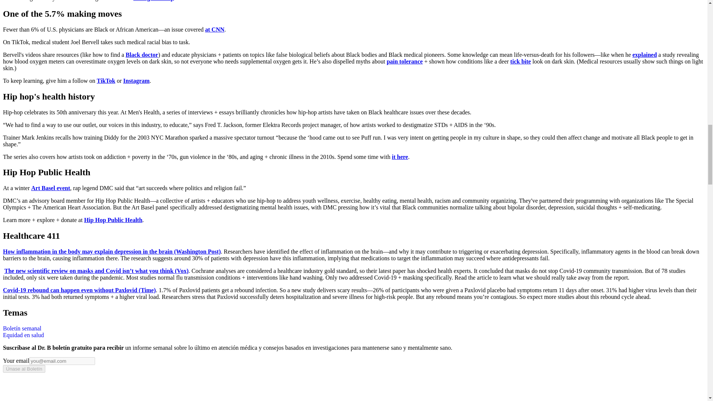  I want to click on Black doctor, so click(142, 55).